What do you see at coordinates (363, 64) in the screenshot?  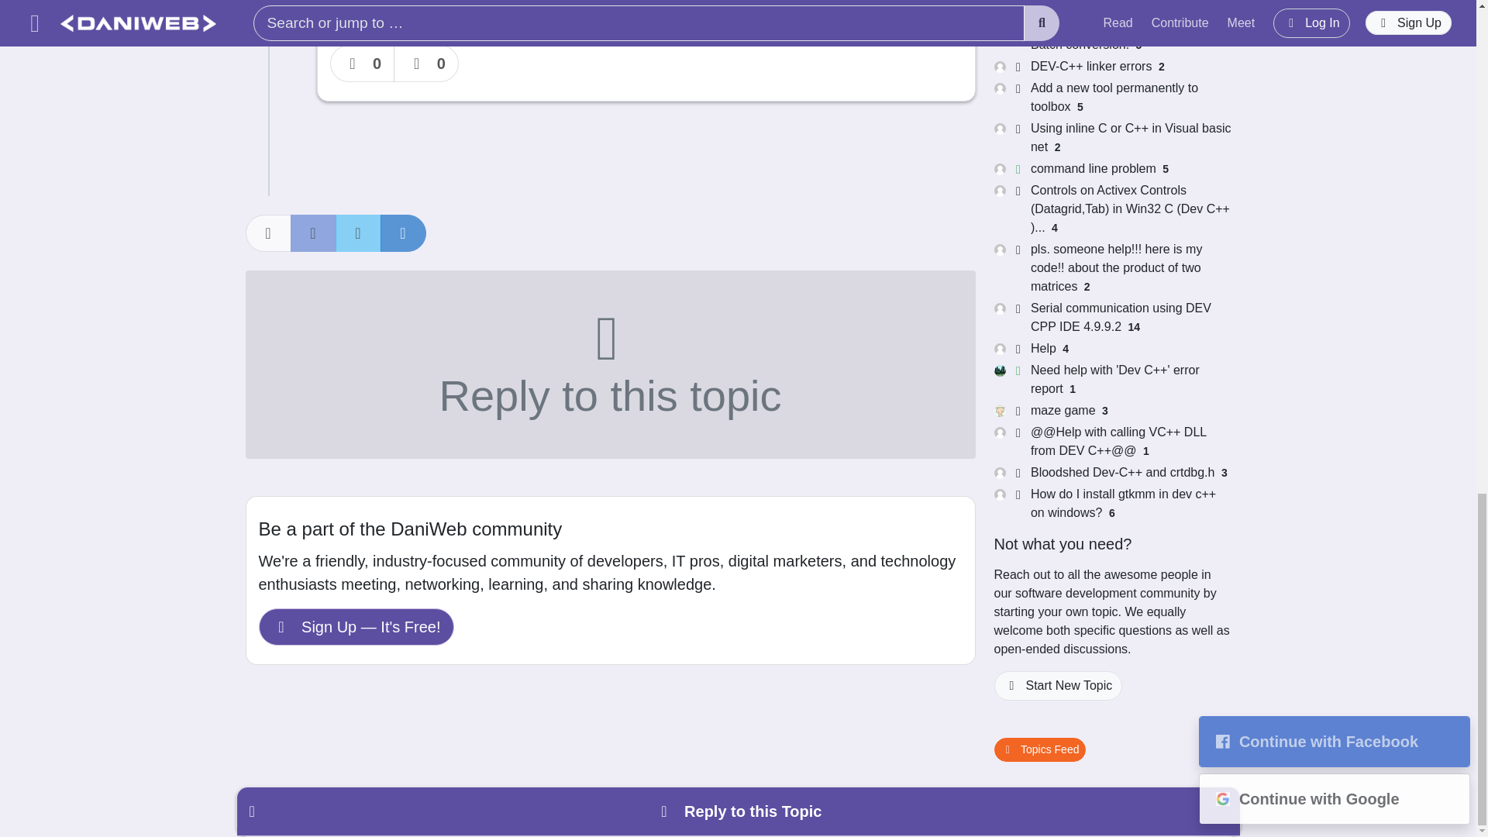 I see `0` at bounding box center [363, 64].